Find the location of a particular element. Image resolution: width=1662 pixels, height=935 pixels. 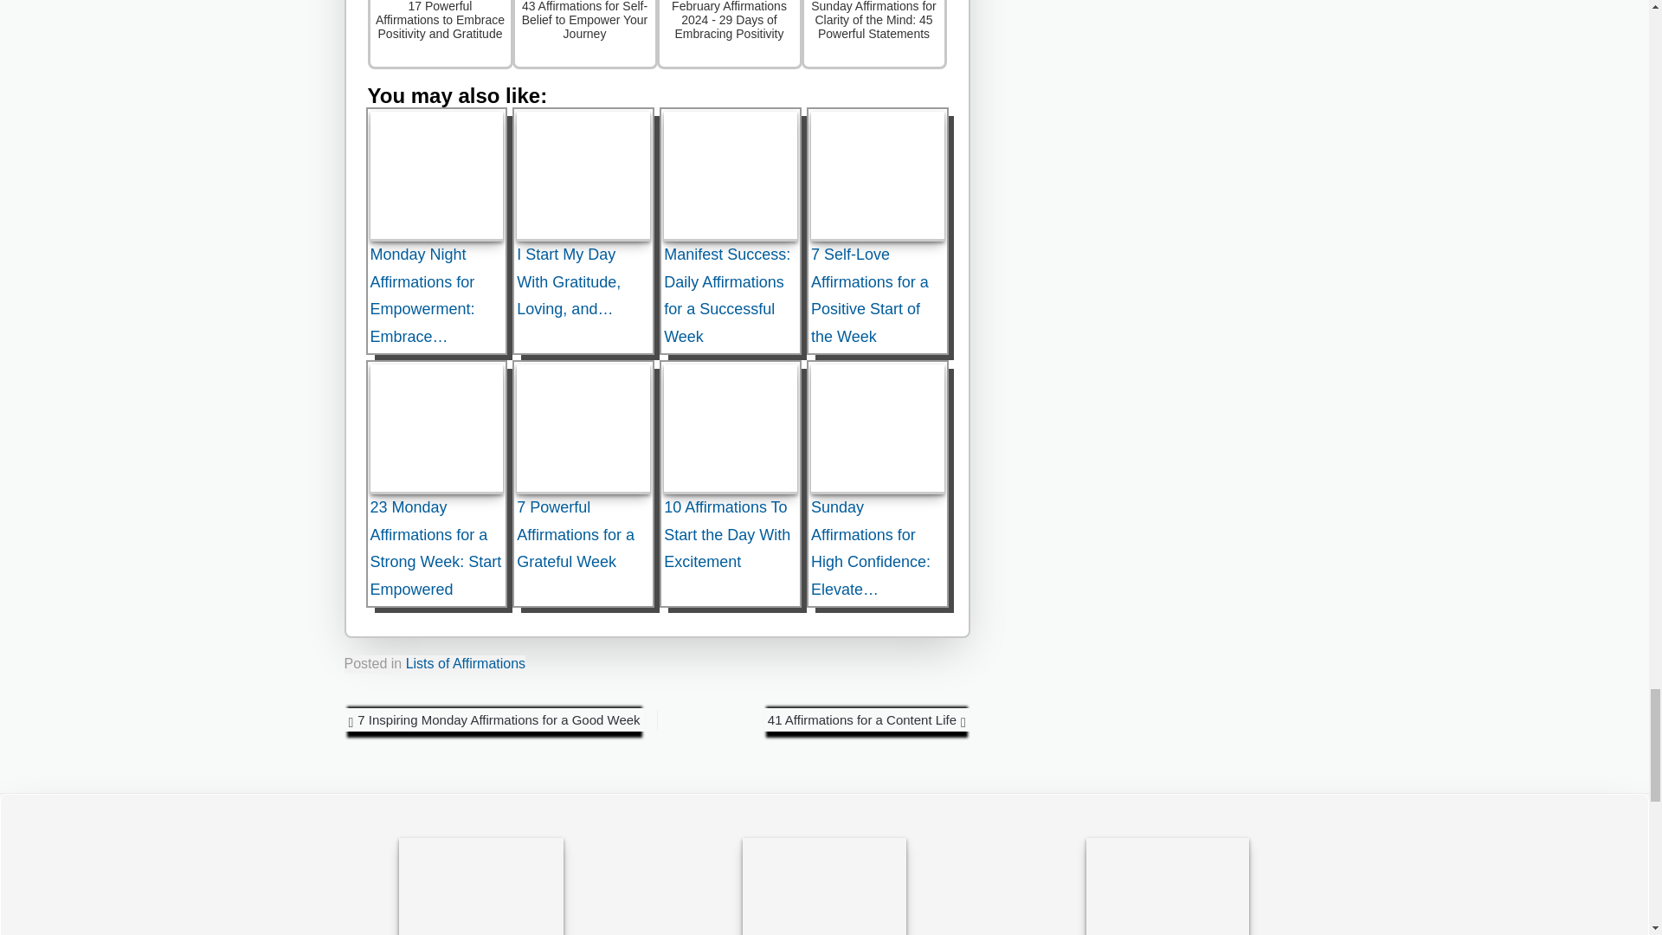

10 Affirmations To Start the Day With Excitement is located at coordinates (731, 429).